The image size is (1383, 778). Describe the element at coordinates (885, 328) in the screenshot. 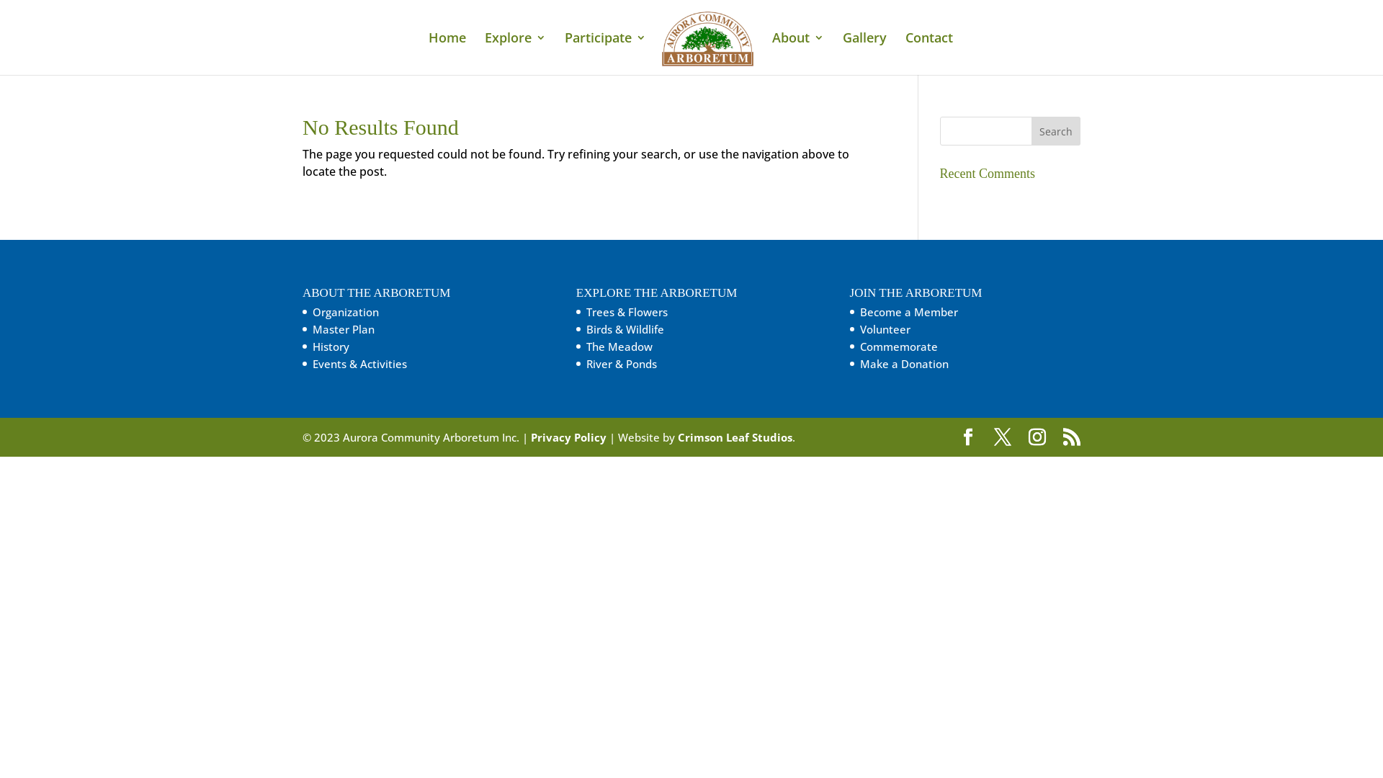

I see `Volunteer` at that location.